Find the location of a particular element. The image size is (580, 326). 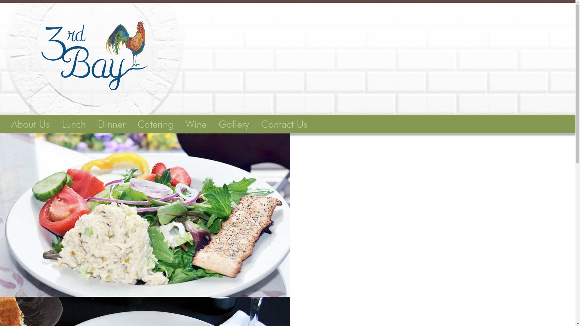

Wine is located at coordinates (196, 123).